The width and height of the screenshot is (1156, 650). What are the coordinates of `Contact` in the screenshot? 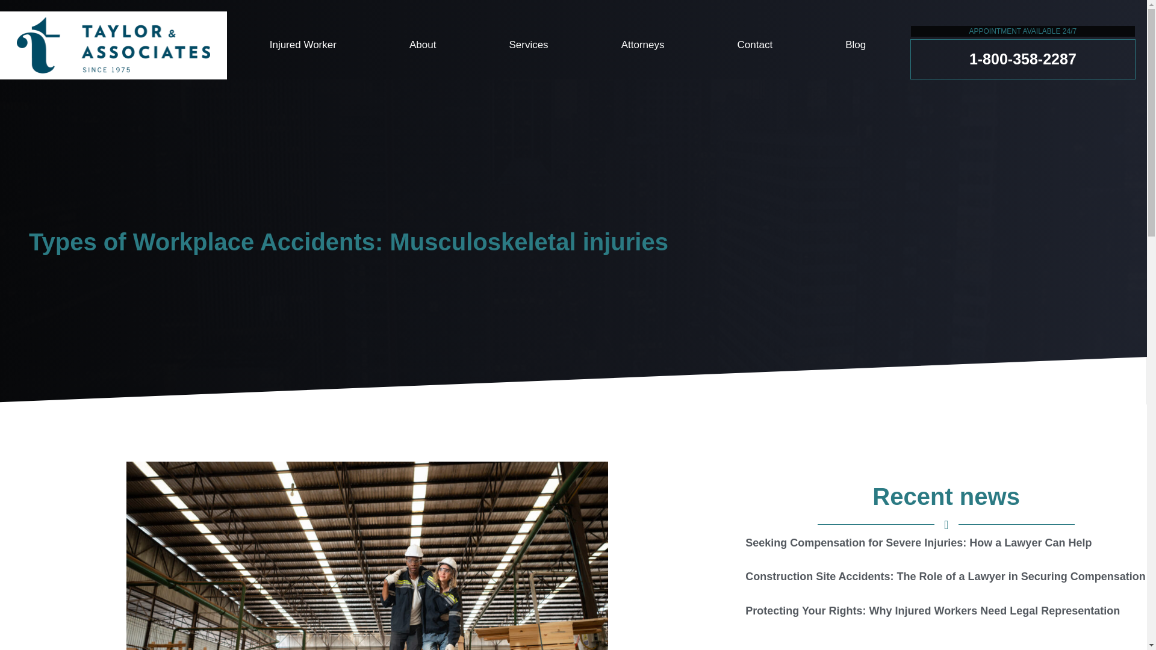 It's located at (755, 45).